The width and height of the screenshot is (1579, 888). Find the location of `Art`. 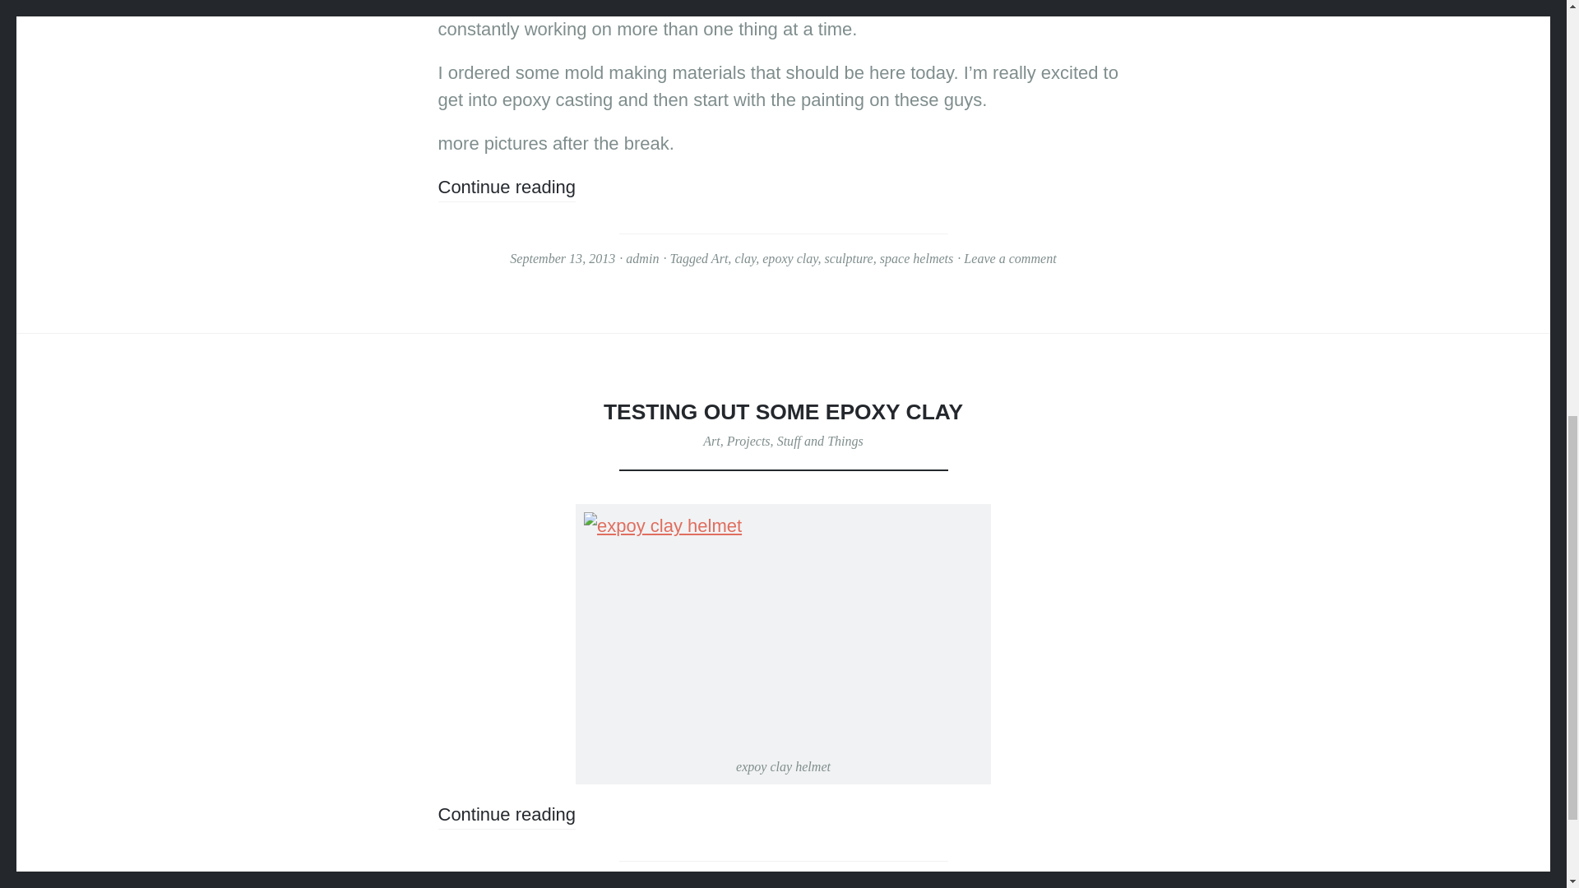

Art is located at coordinates (720, 258).